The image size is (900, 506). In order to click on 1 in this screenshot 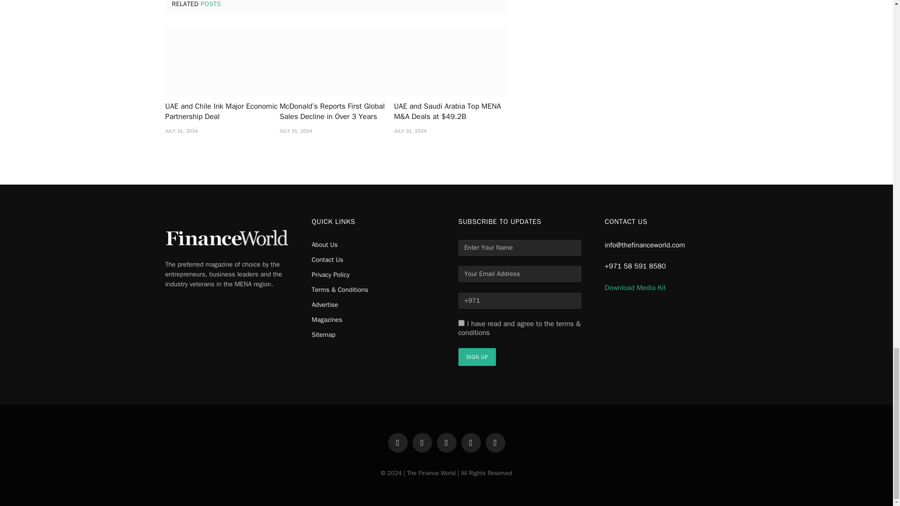, I will do `click(461, 322)`.